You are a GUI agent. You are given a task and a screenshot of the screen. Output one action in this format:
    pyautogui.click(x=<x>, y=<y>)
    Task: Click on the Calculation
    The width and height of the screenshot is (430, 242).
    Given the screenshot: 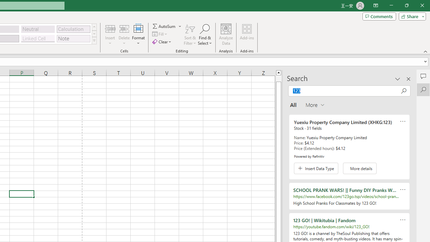 What is the action you would take?
    pyautogui.click(x=73, y=29)
    